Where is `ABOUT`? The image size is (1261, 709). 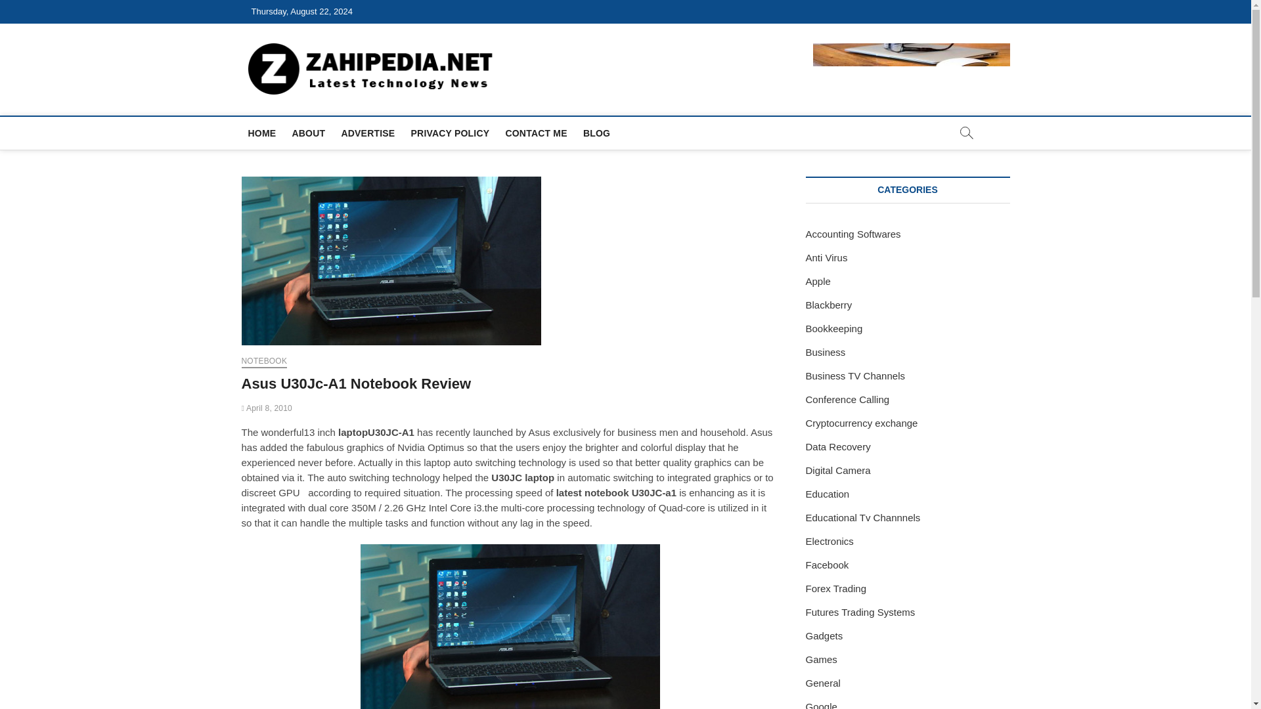
ABOUT is located at coordinates (307, 133).